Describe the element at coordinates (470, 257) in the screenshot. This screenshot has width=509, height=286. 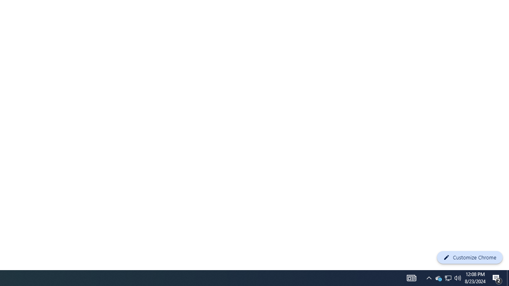
I see `Customize Chrome` at that location.